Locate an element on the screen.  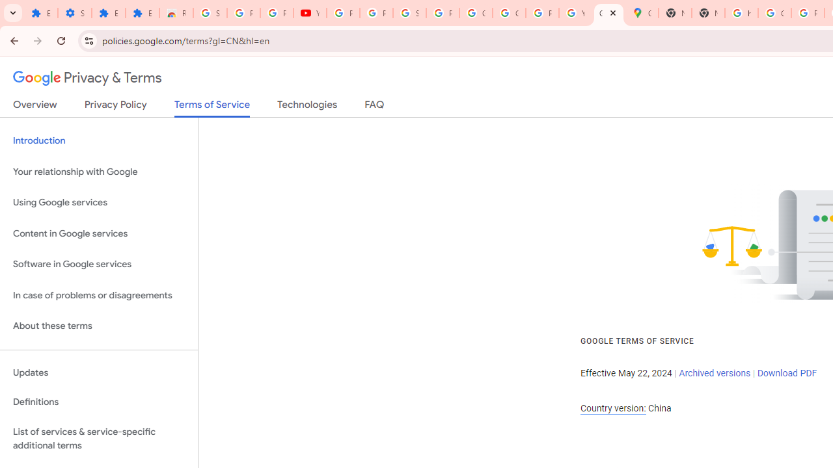
Google Account is located at coordinates (476, 13).